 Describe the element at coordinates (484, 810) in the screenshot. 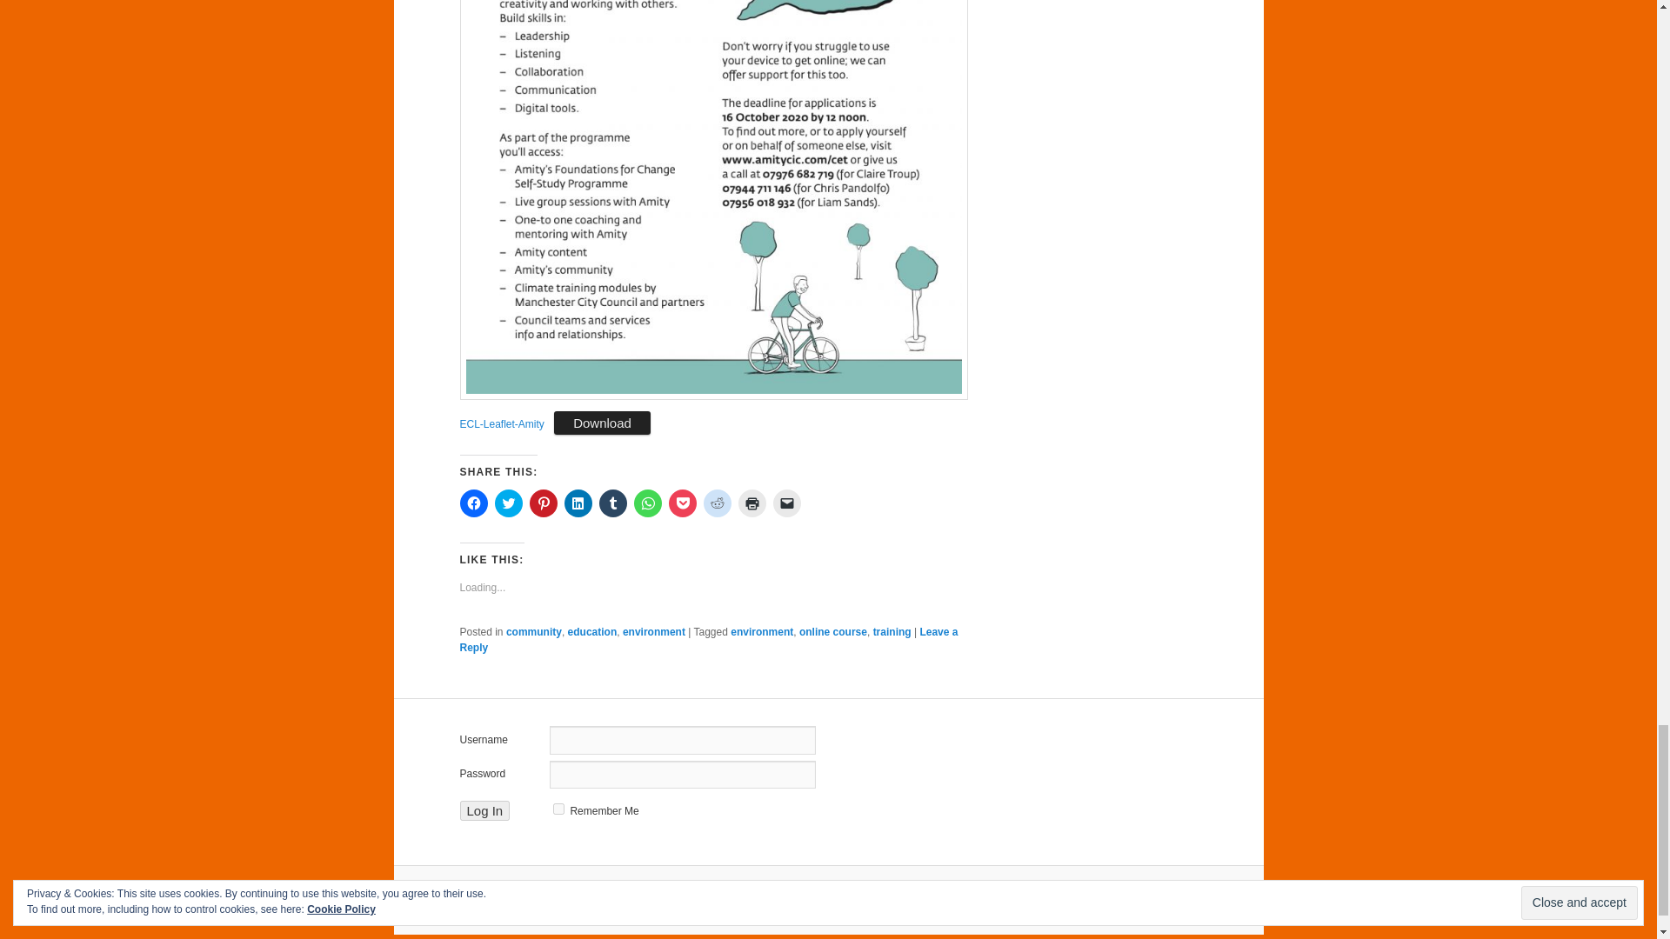

I see `Log In` at that location.